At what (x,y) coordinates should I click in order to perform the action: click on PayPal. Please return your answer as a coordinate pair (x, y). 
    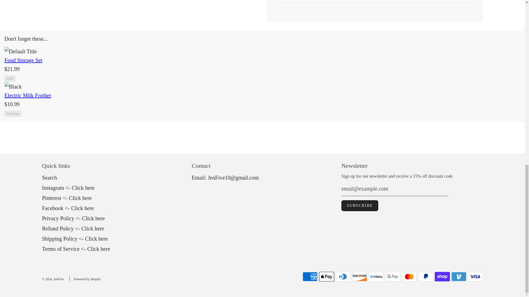
    Looking at the image, I should click on (426, 277).